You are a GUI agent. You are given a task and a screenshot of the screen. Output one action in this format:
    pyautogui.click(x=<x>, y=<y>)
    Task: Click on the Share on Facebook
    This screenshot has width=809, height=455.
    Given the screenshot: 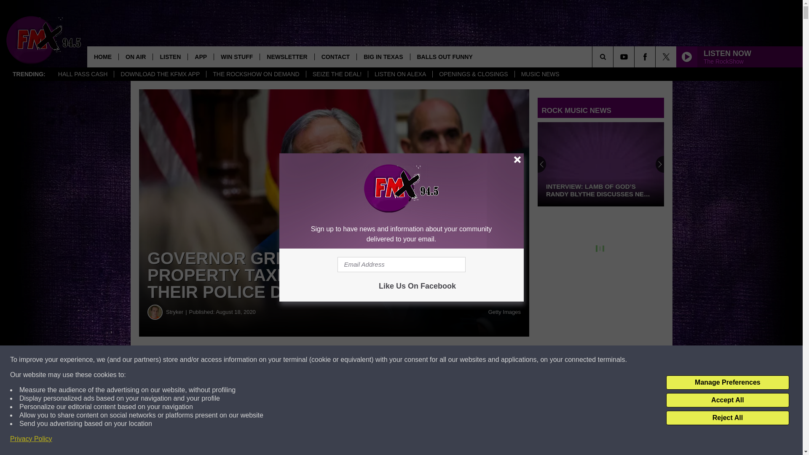 What is the action you would take?
    pyautogui.click(x=256, y=360)
    